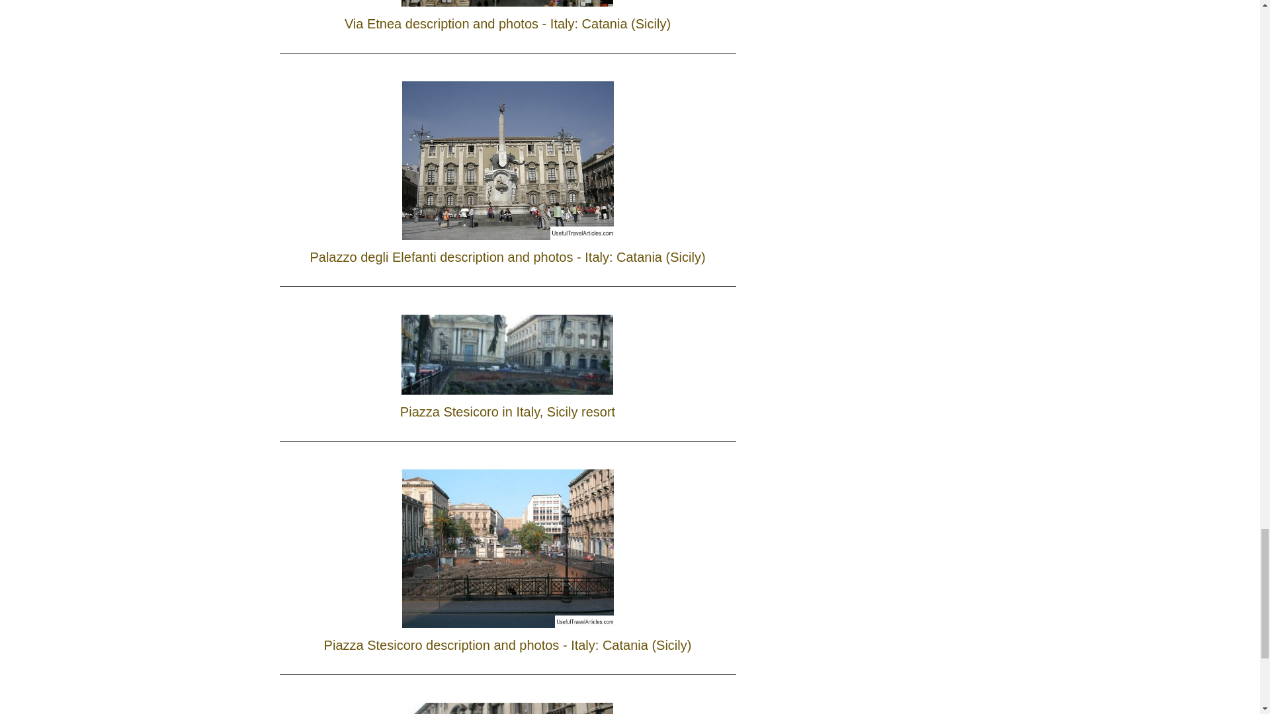  I want to click on Palazzo Delhi Elefanti in Italy, Sicily resort, so click(508, 701).